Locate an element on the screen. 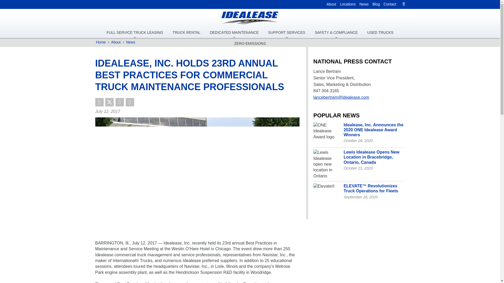 This screenshot has height=283, width=504. Contact is located at coordinates (390, 4).